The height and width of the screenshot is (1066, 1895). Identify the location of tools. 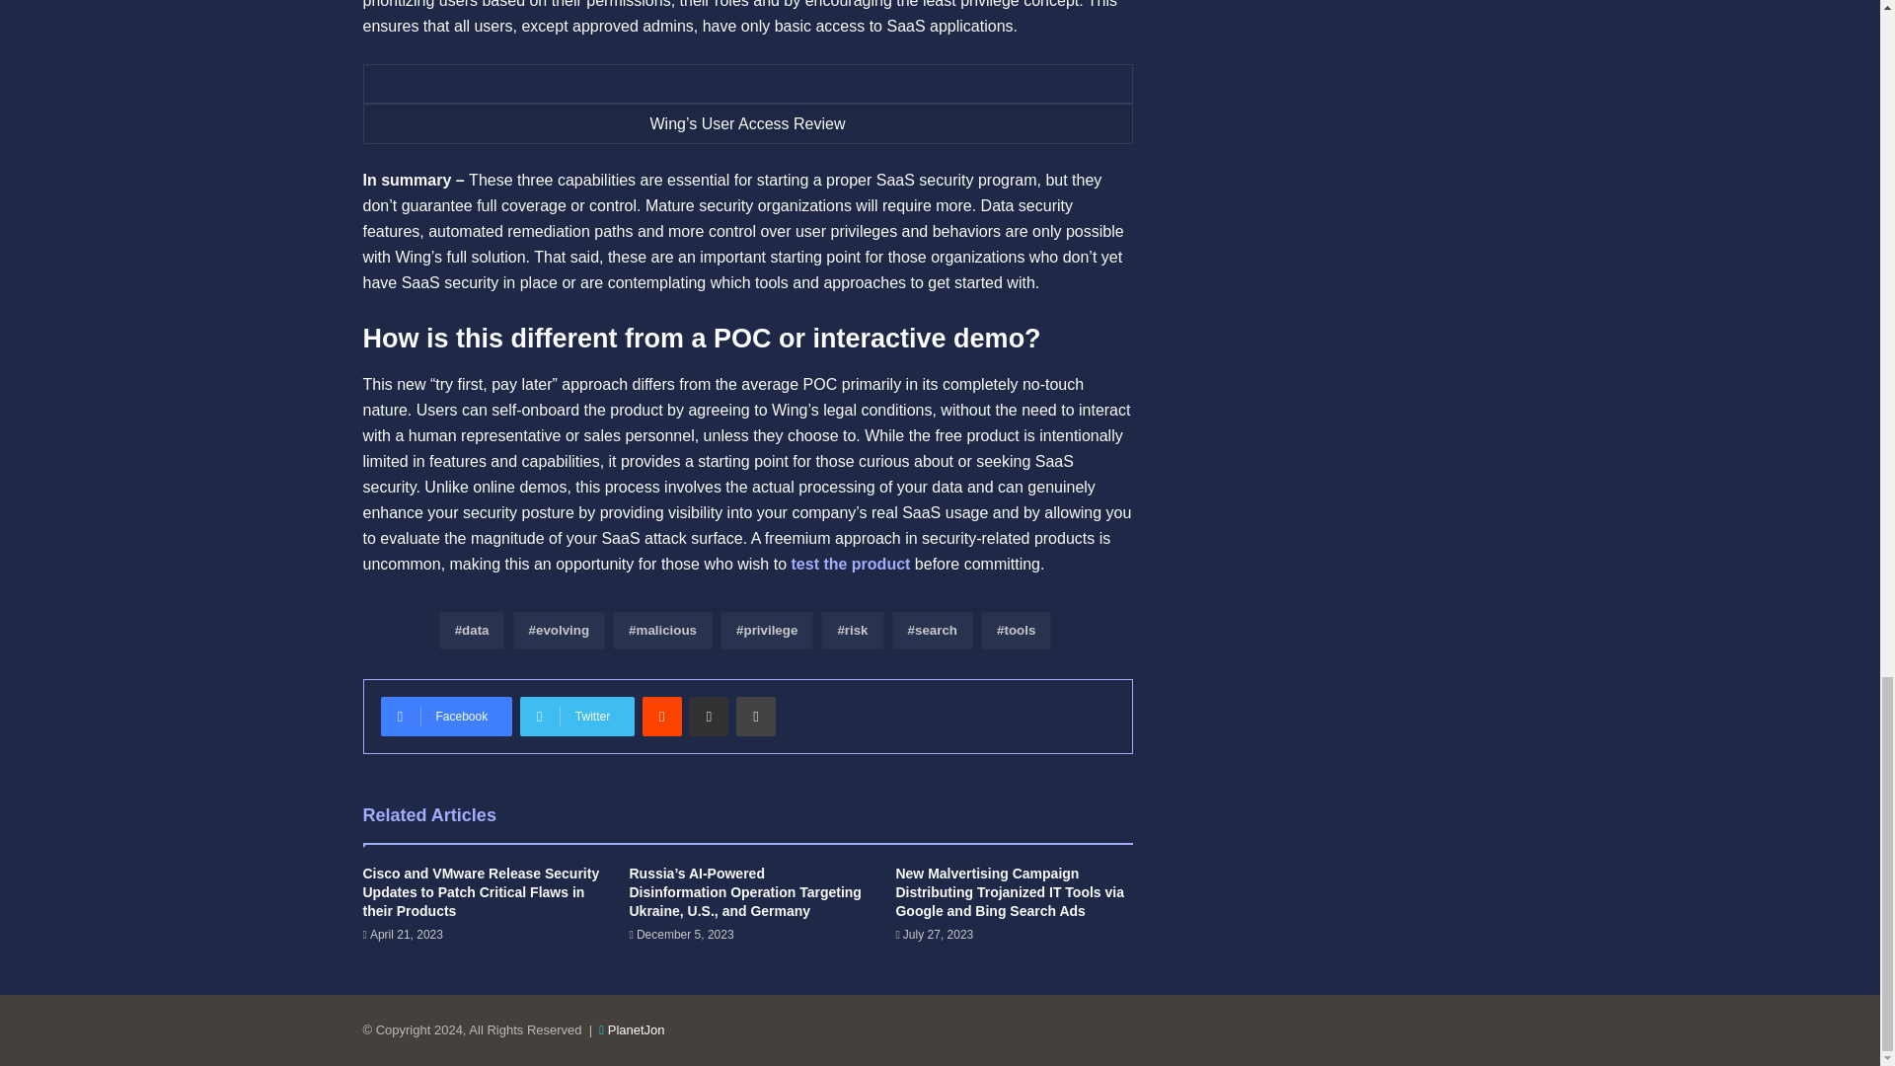
(1017, 630).